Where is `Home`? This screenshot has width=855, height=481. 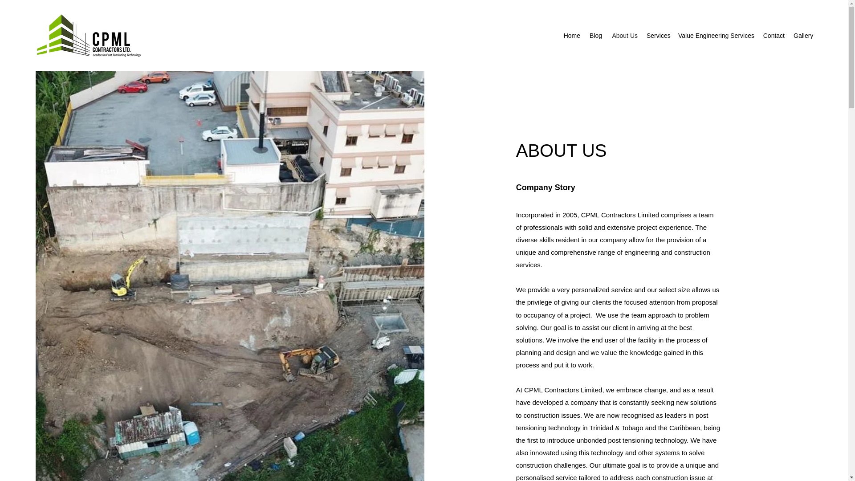
Home is located at coordinates (572, 36).